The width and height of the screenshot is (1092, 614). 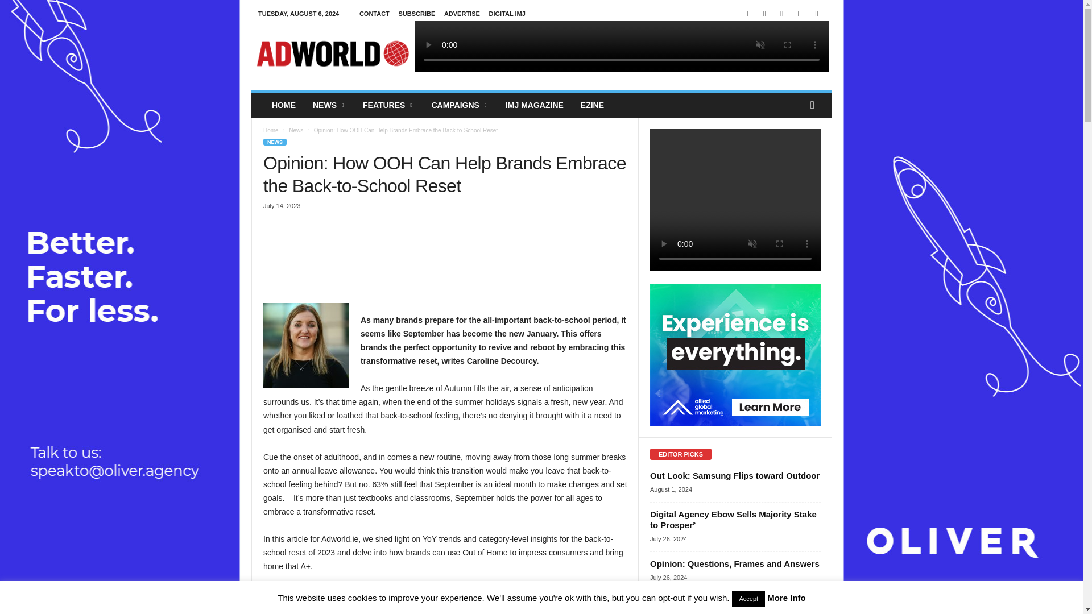 What do you see at coordinates (374, 14) in the screenshot?
I see `CONTACT` at bounding box center [374, 14].